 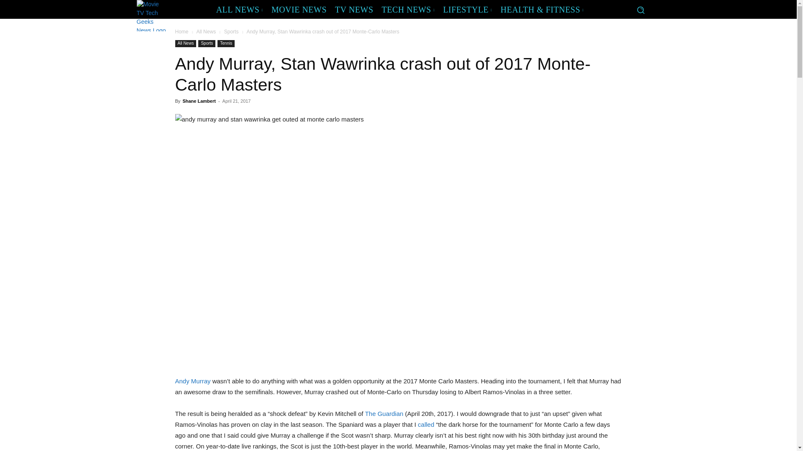 I want to click on The Guardian, so click(x=384, y=413).